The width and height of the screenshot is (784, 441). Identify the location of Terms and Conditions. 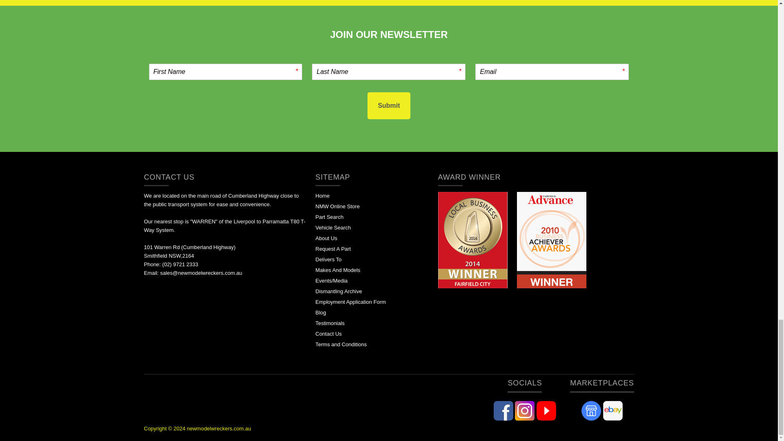
(341, 344).